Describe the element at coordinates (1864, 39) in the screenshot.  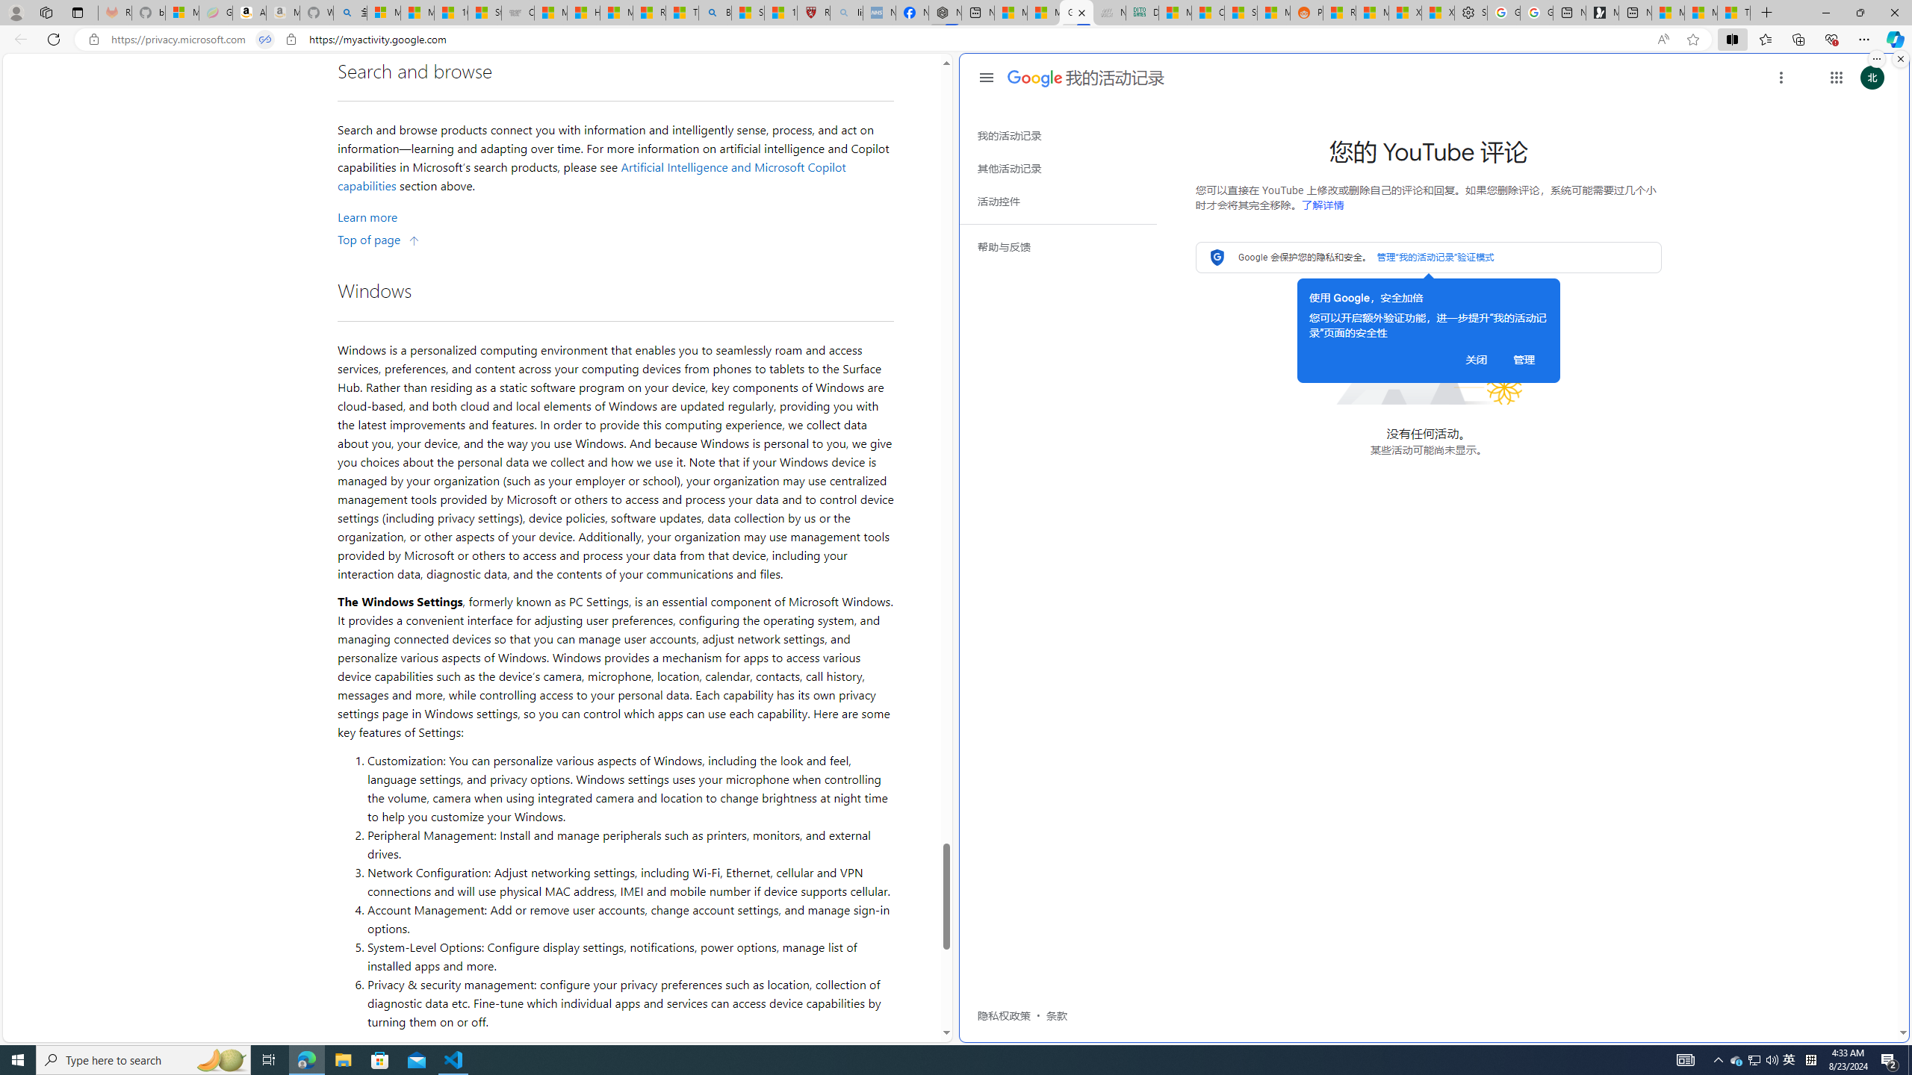
I see `Settings and more (Alt+F)` at that location.